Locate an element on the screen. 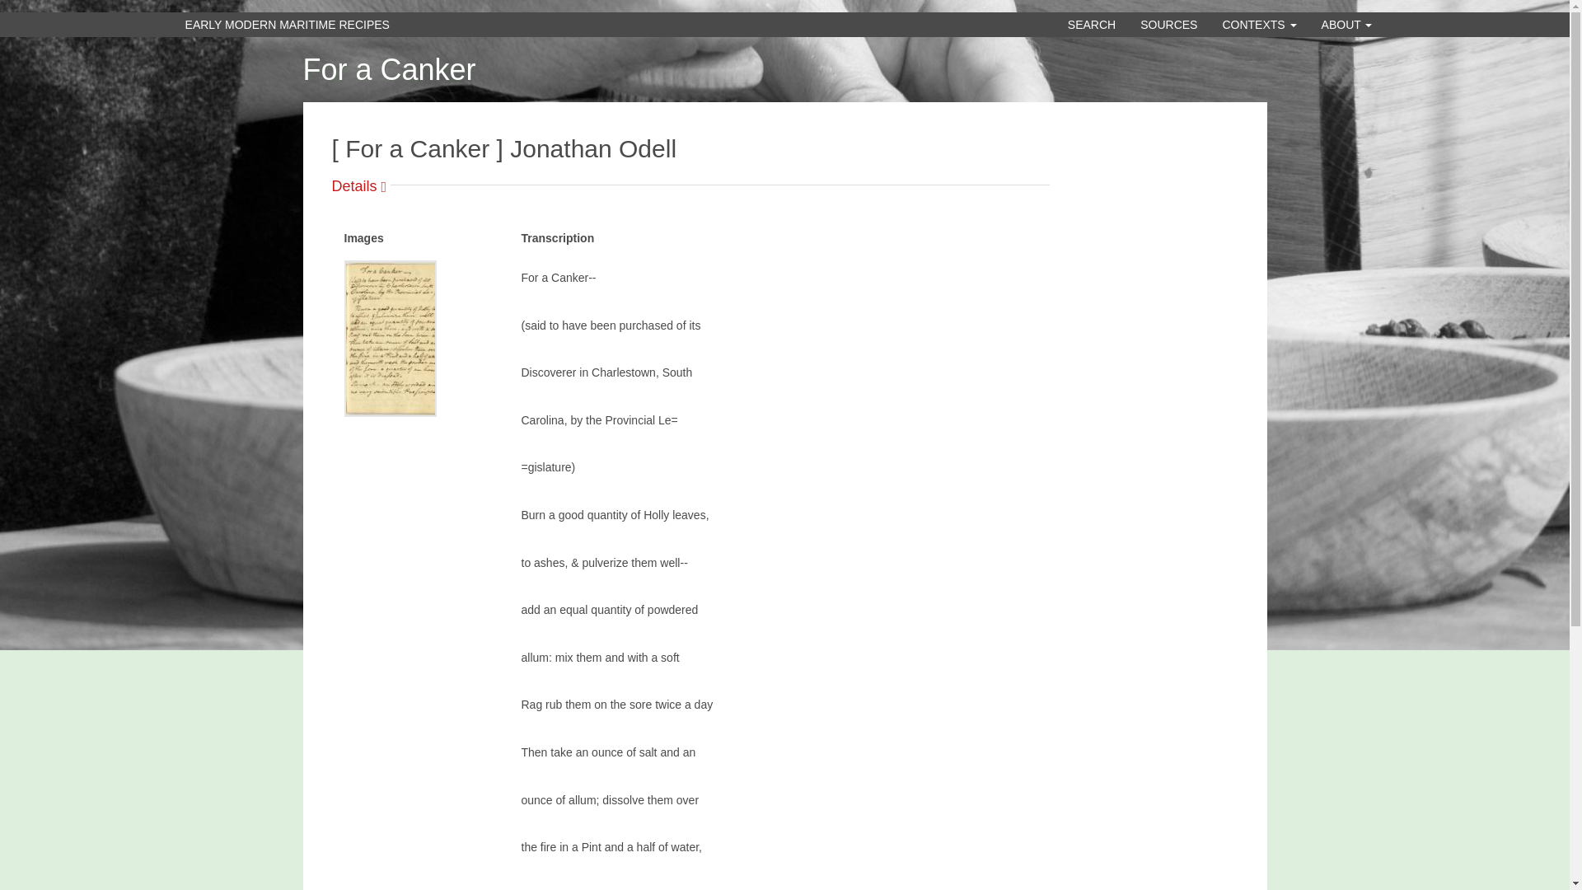 Image resolution: width=1582 pixels, height=890 pixels. Home is located at coordinates (287, 25).